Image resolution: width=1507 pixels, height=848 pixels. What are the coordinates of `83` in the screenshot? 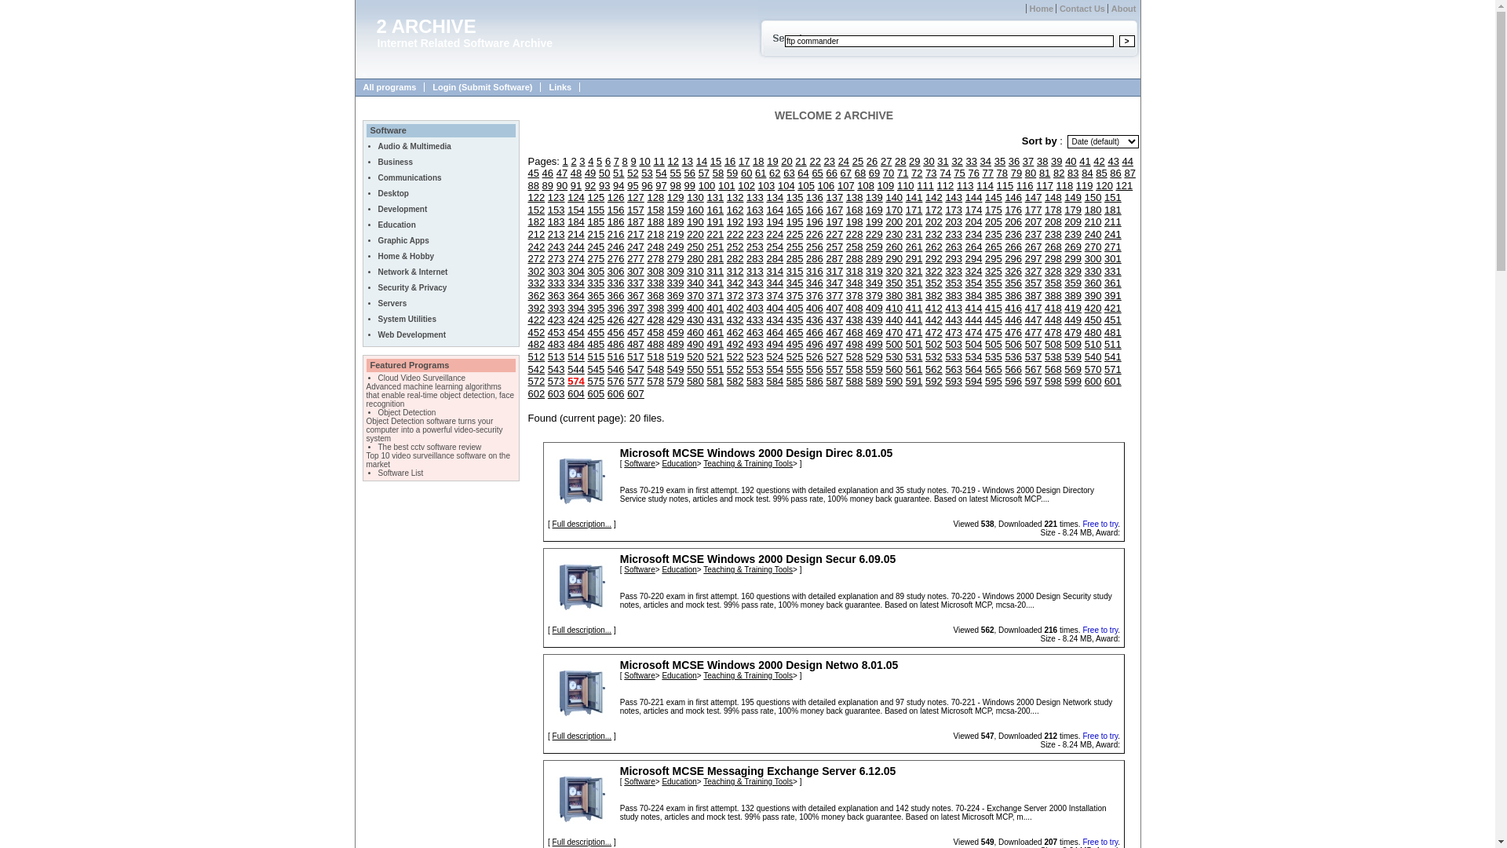 It's located at (1073, 173).